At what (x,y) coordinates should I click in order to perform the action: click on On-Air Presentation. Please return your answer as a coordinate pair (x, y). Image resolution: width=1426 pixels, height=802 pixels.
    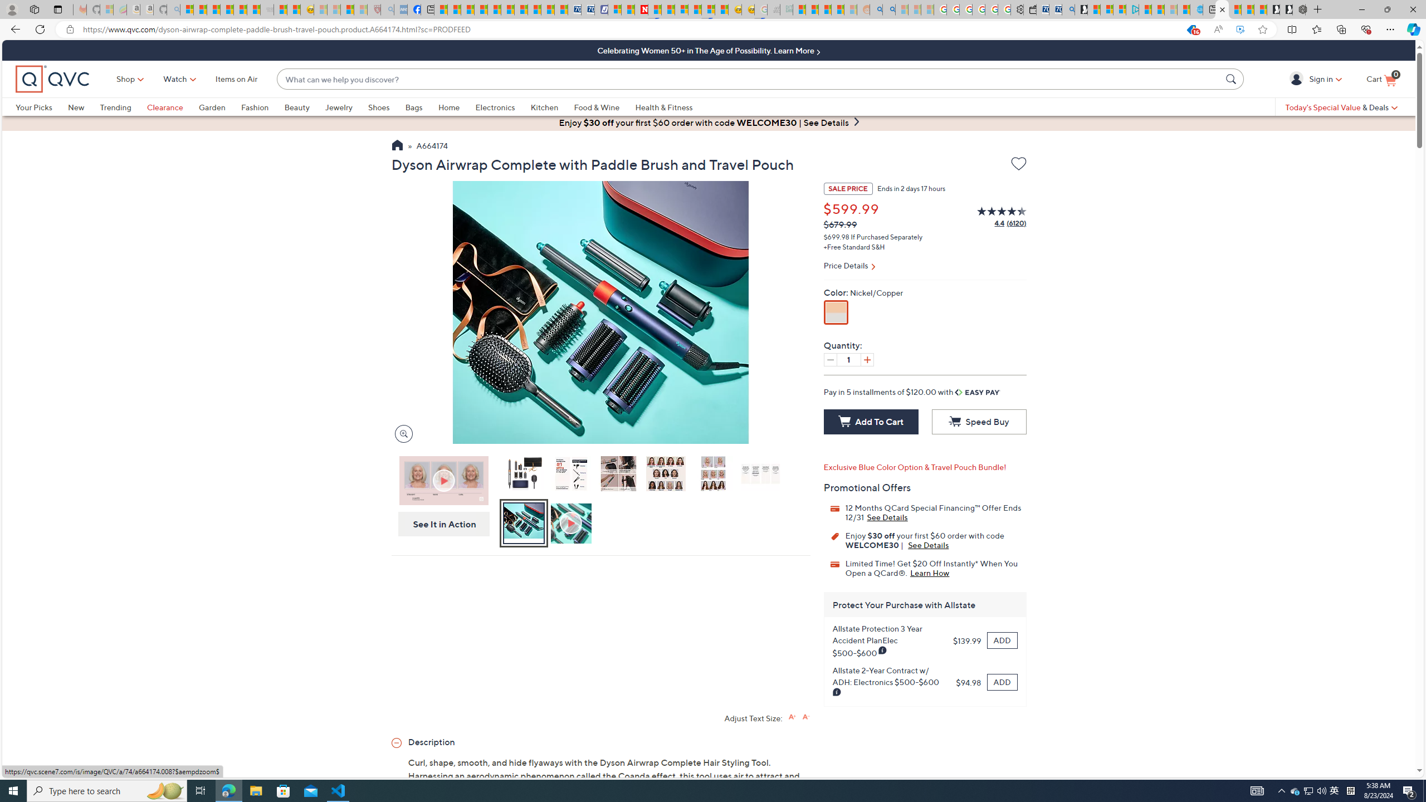
    Looking at the image, I should click on (444, 480).